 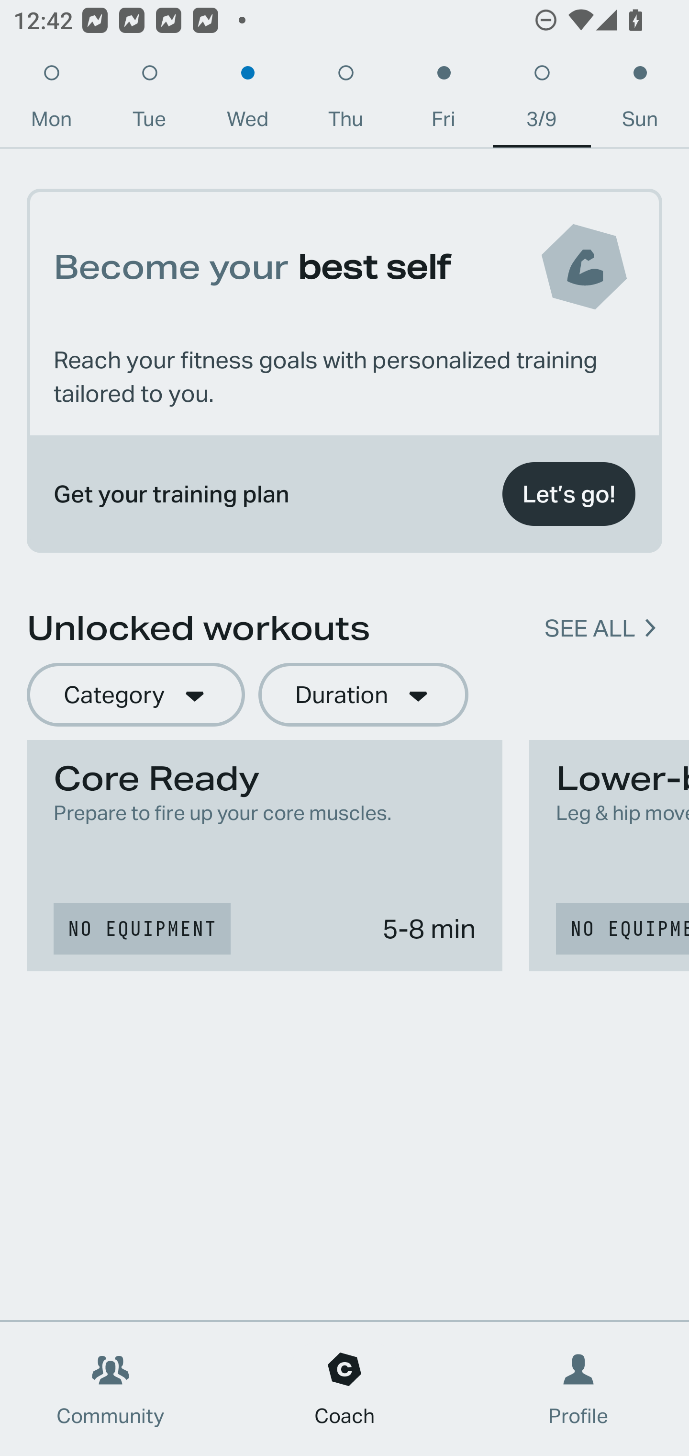 What do you see at coordinates (444, 101) in the screenshot?
I see `Fri` at bounding box center [444, 101].